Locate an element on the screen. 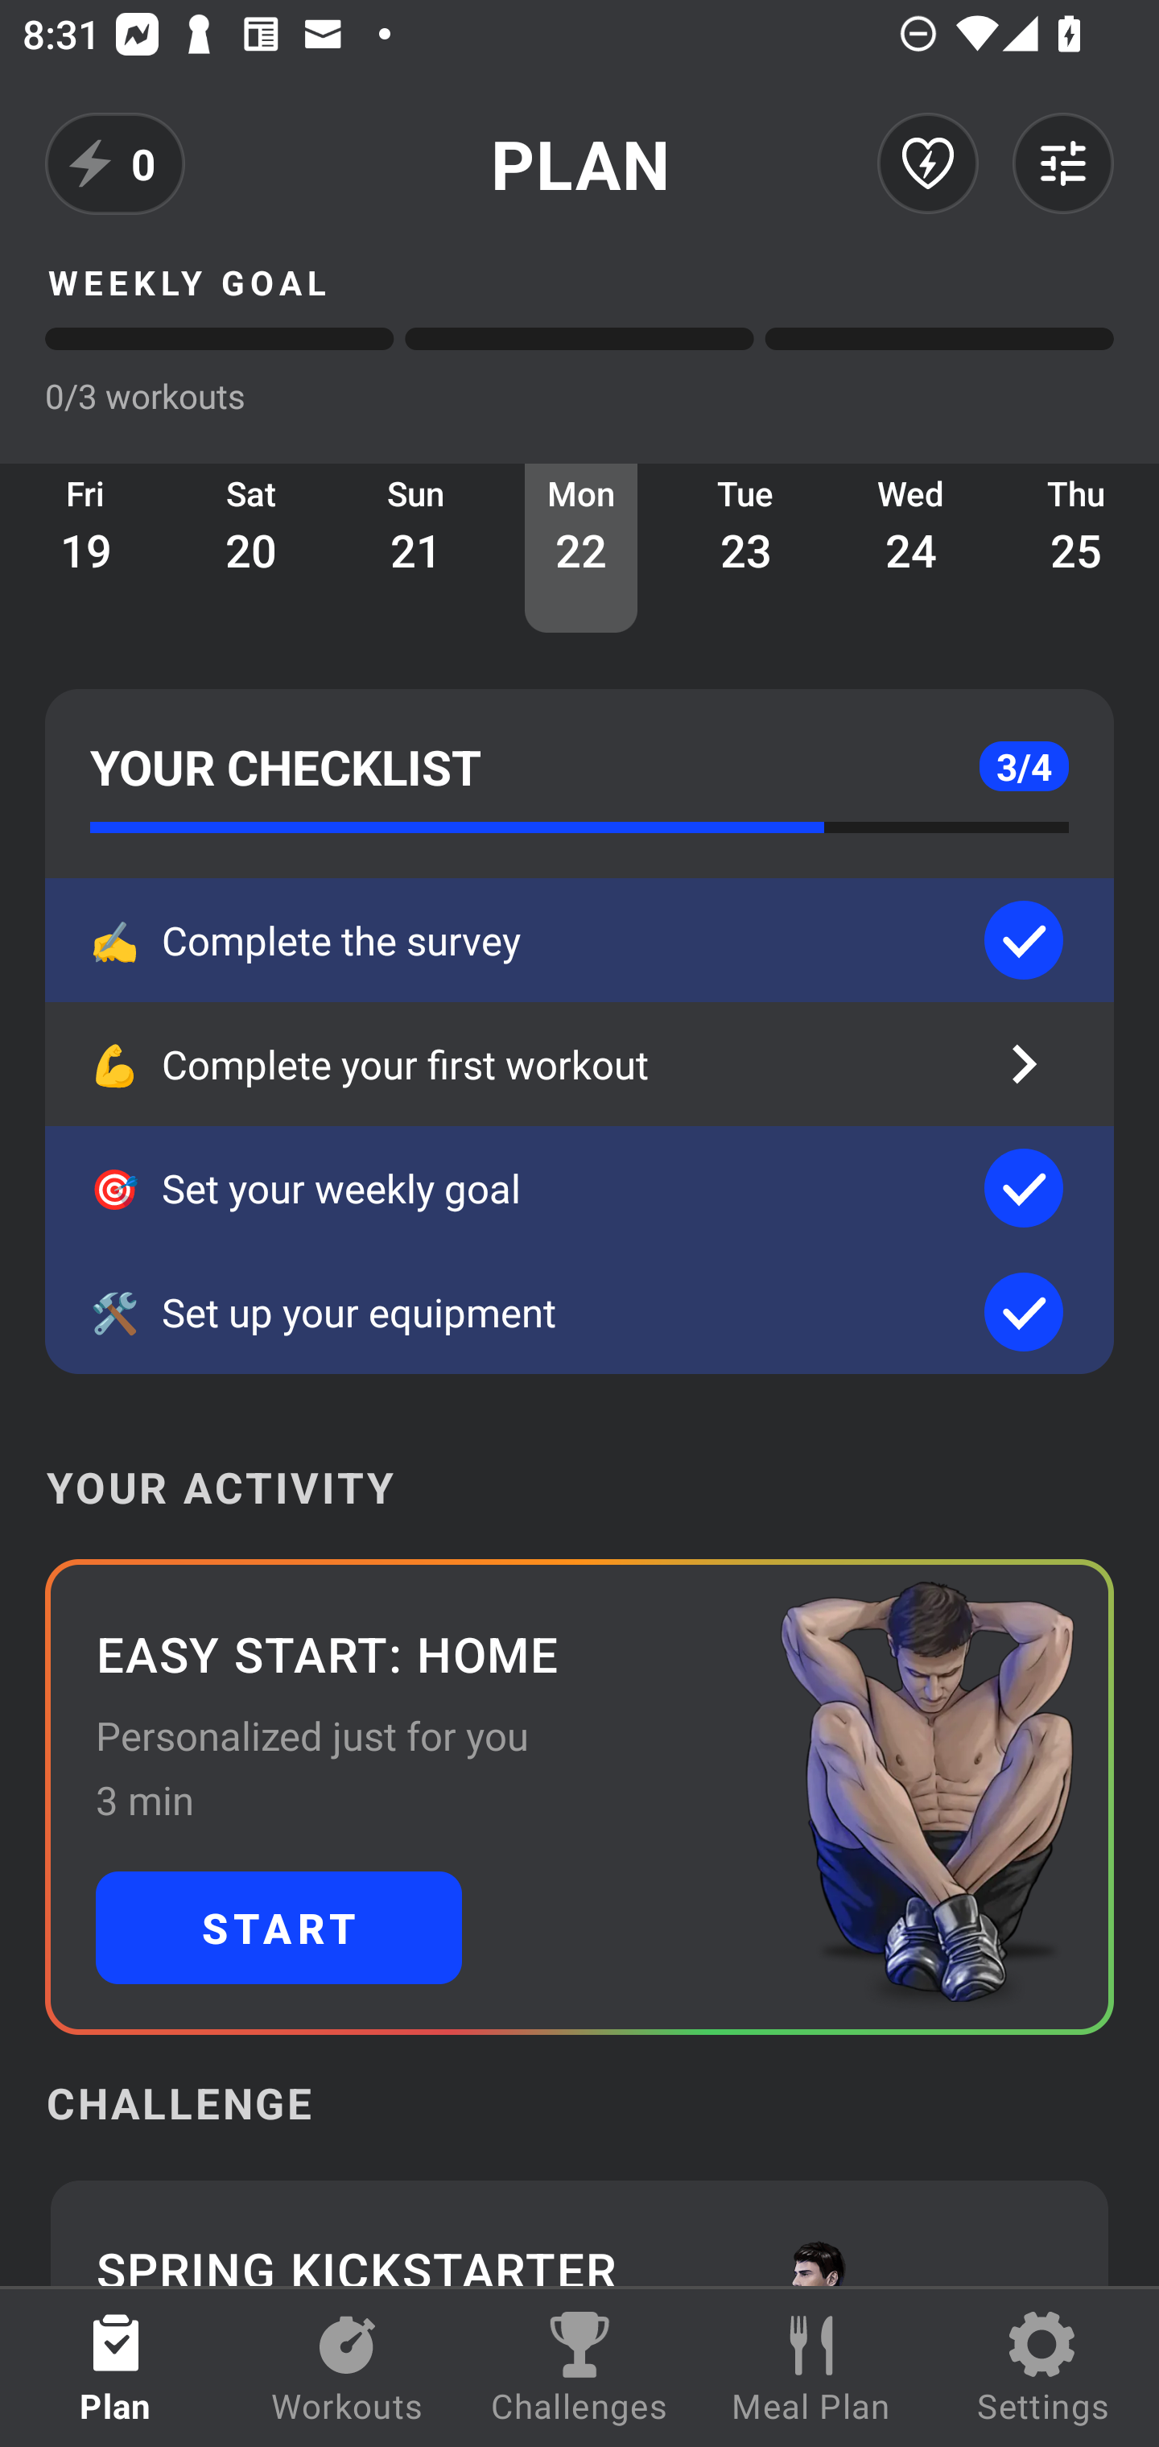 The width and height of the screenshot is (1159, 2447). START is located at coordinates (278, 1928).